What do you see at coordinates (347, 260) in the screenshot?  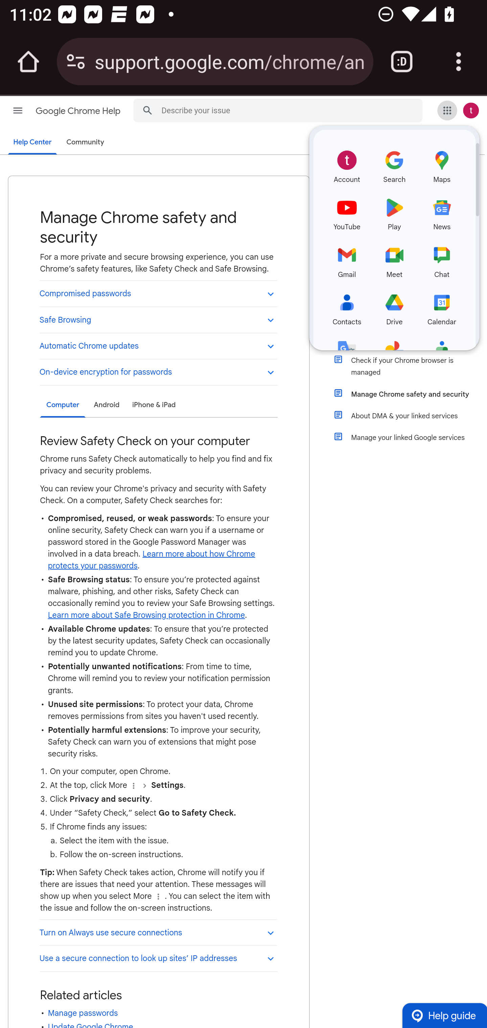 I see `Gmail` at bounding box center [347, 260].